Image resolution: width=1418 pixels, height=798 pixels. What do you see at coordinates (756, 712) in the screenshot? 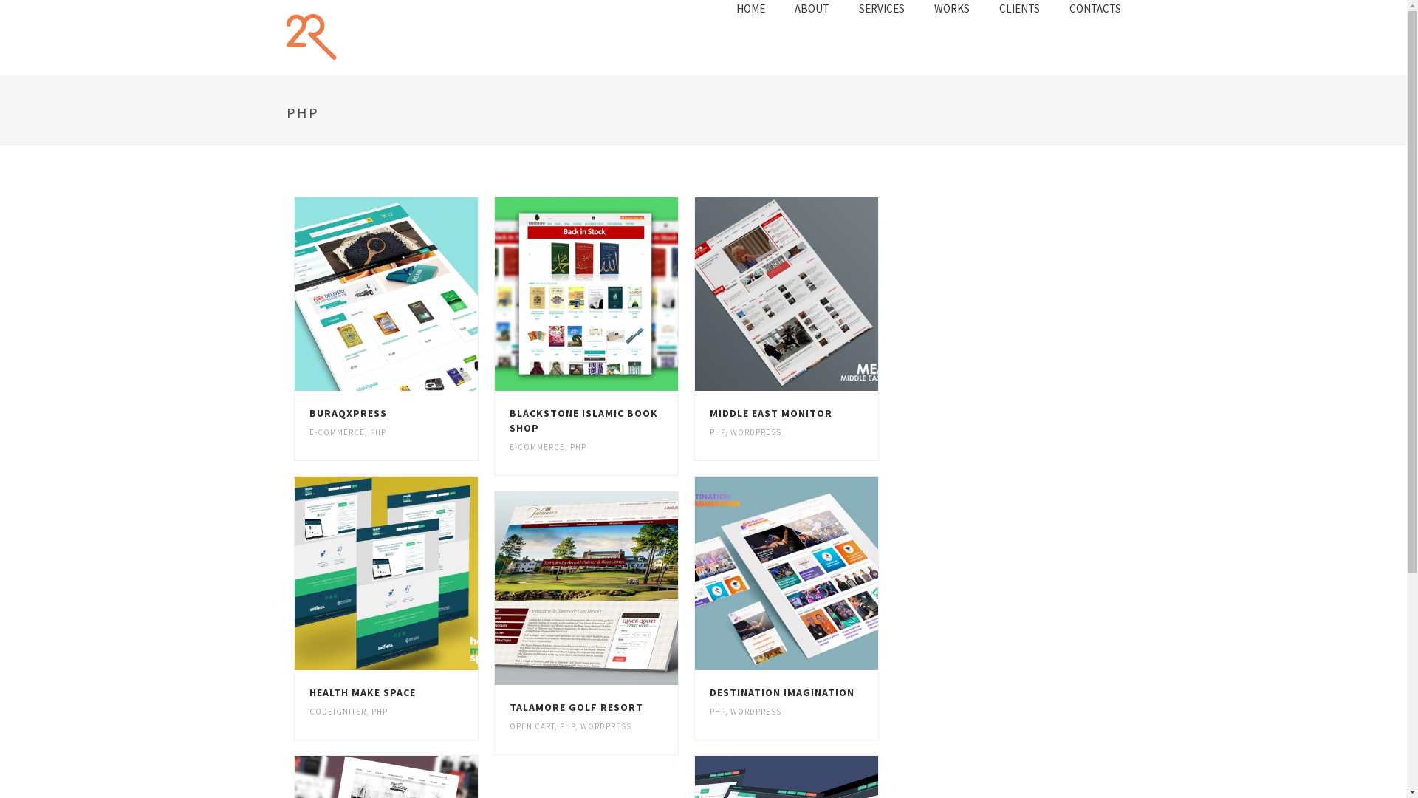
I see `WORDPRESS` at bounding box center [756, 712].